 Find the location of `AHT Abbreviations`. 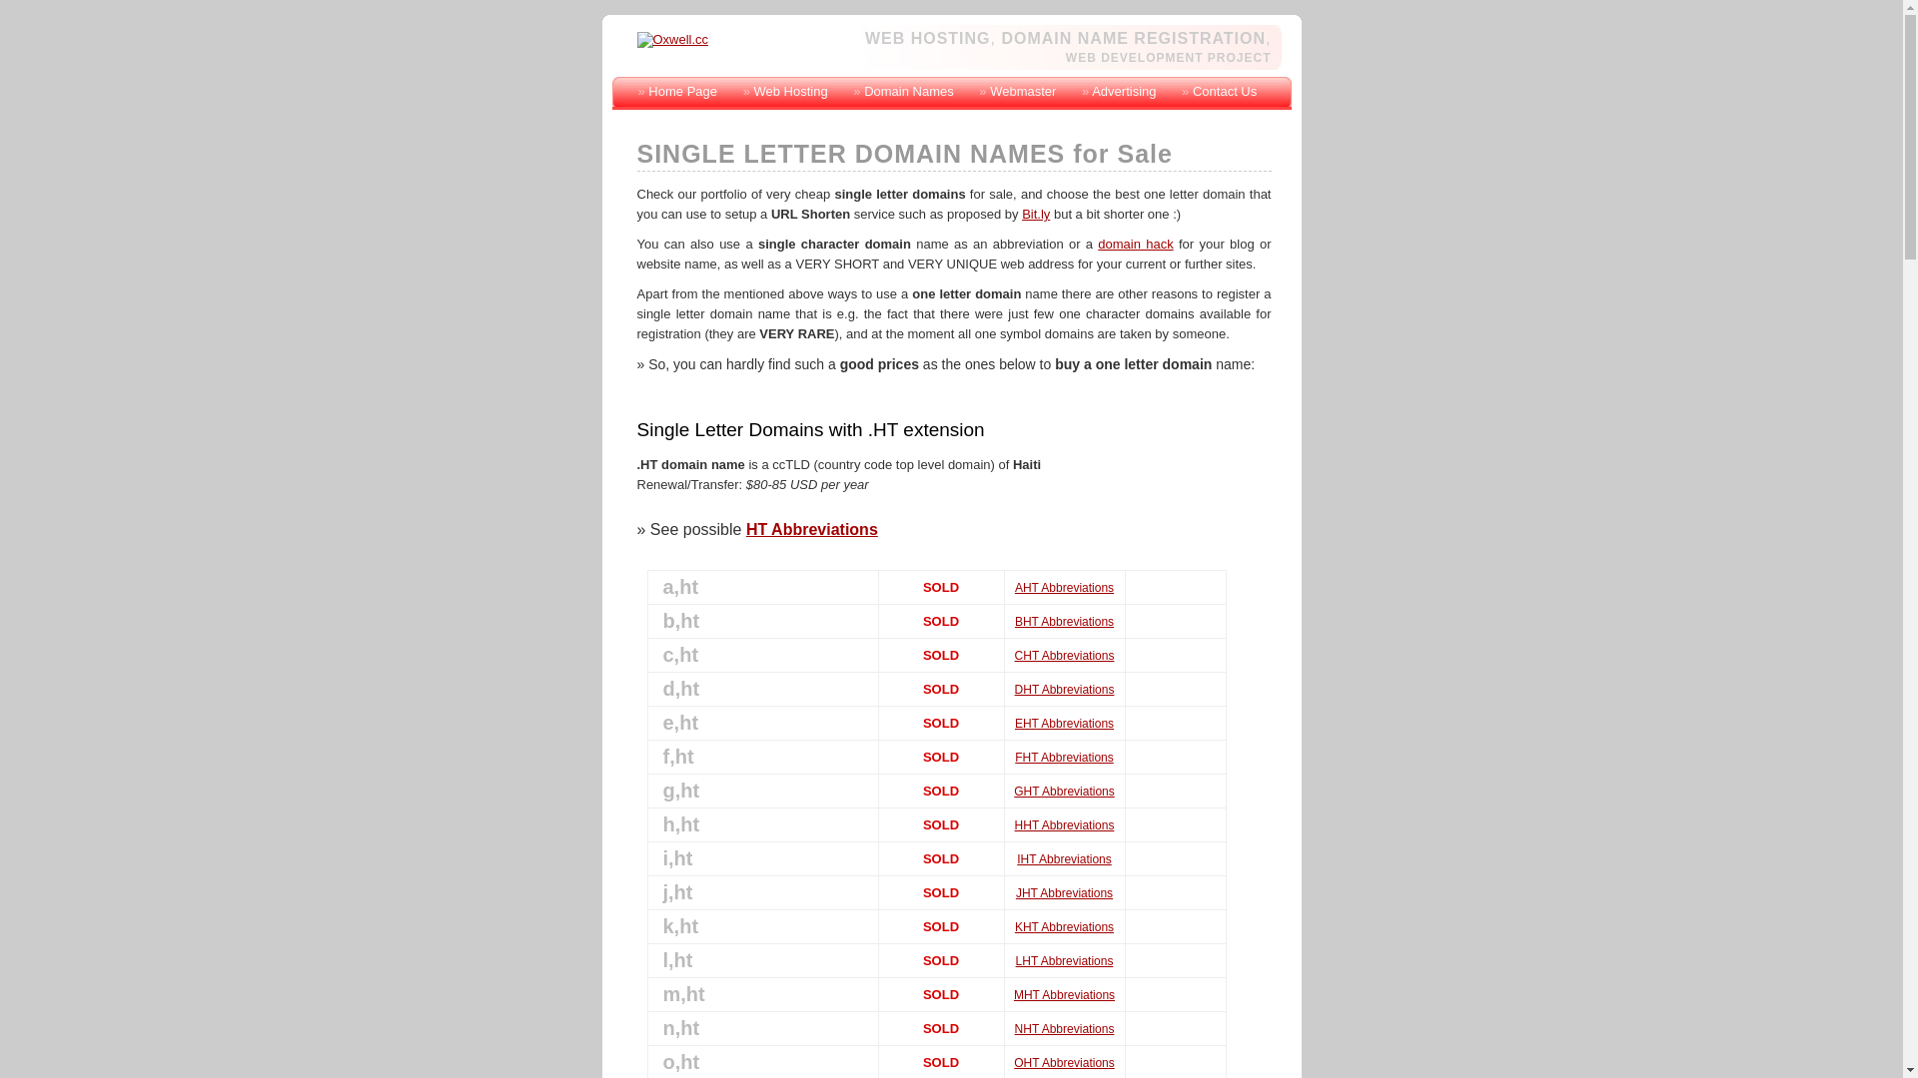

AHT Abbreviations is located at coordinates (1065, 588).